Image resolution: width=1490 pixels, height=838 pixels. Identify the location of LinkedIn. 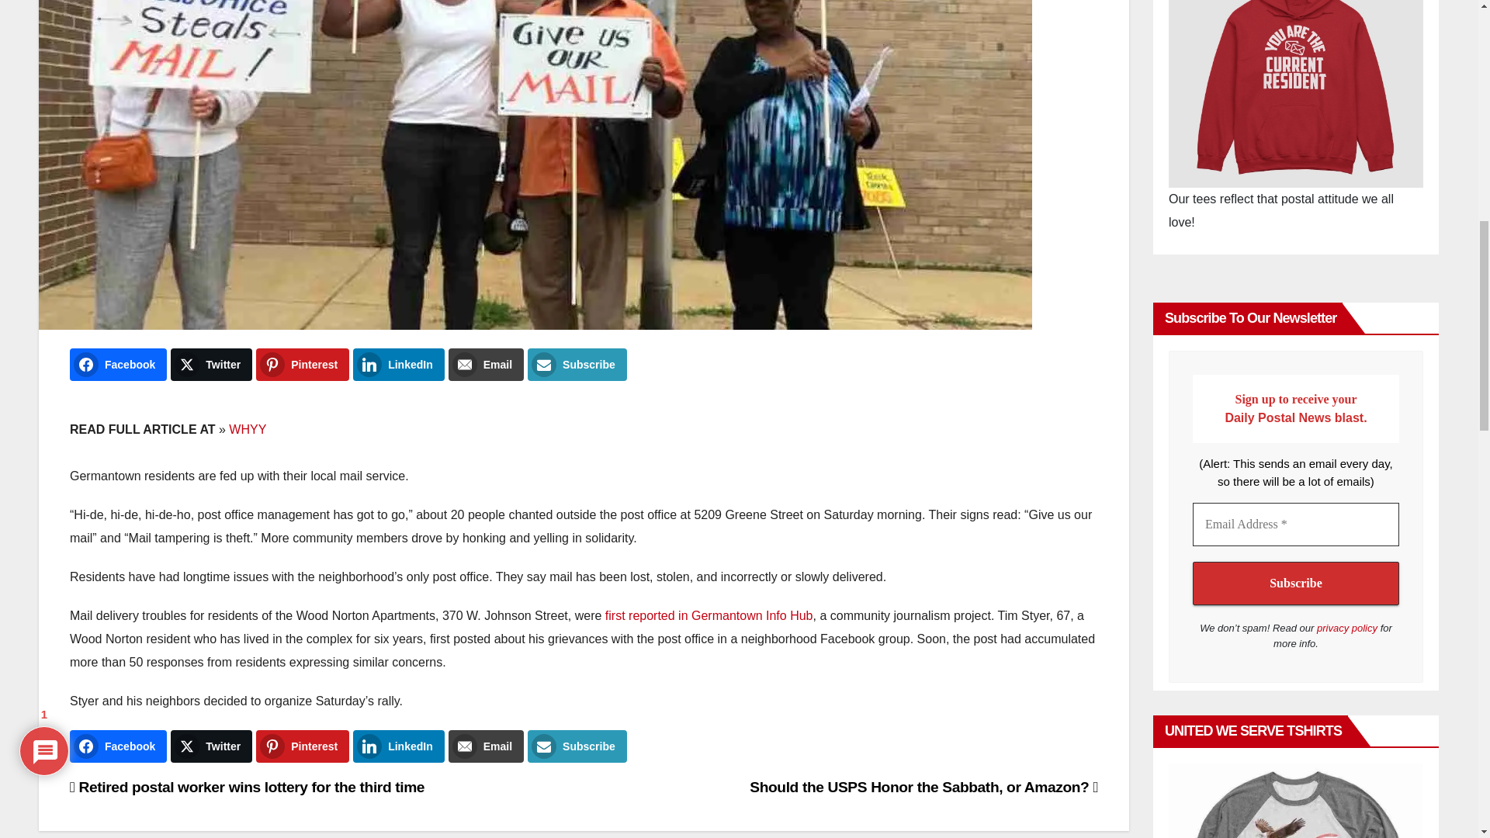
(399, 365).